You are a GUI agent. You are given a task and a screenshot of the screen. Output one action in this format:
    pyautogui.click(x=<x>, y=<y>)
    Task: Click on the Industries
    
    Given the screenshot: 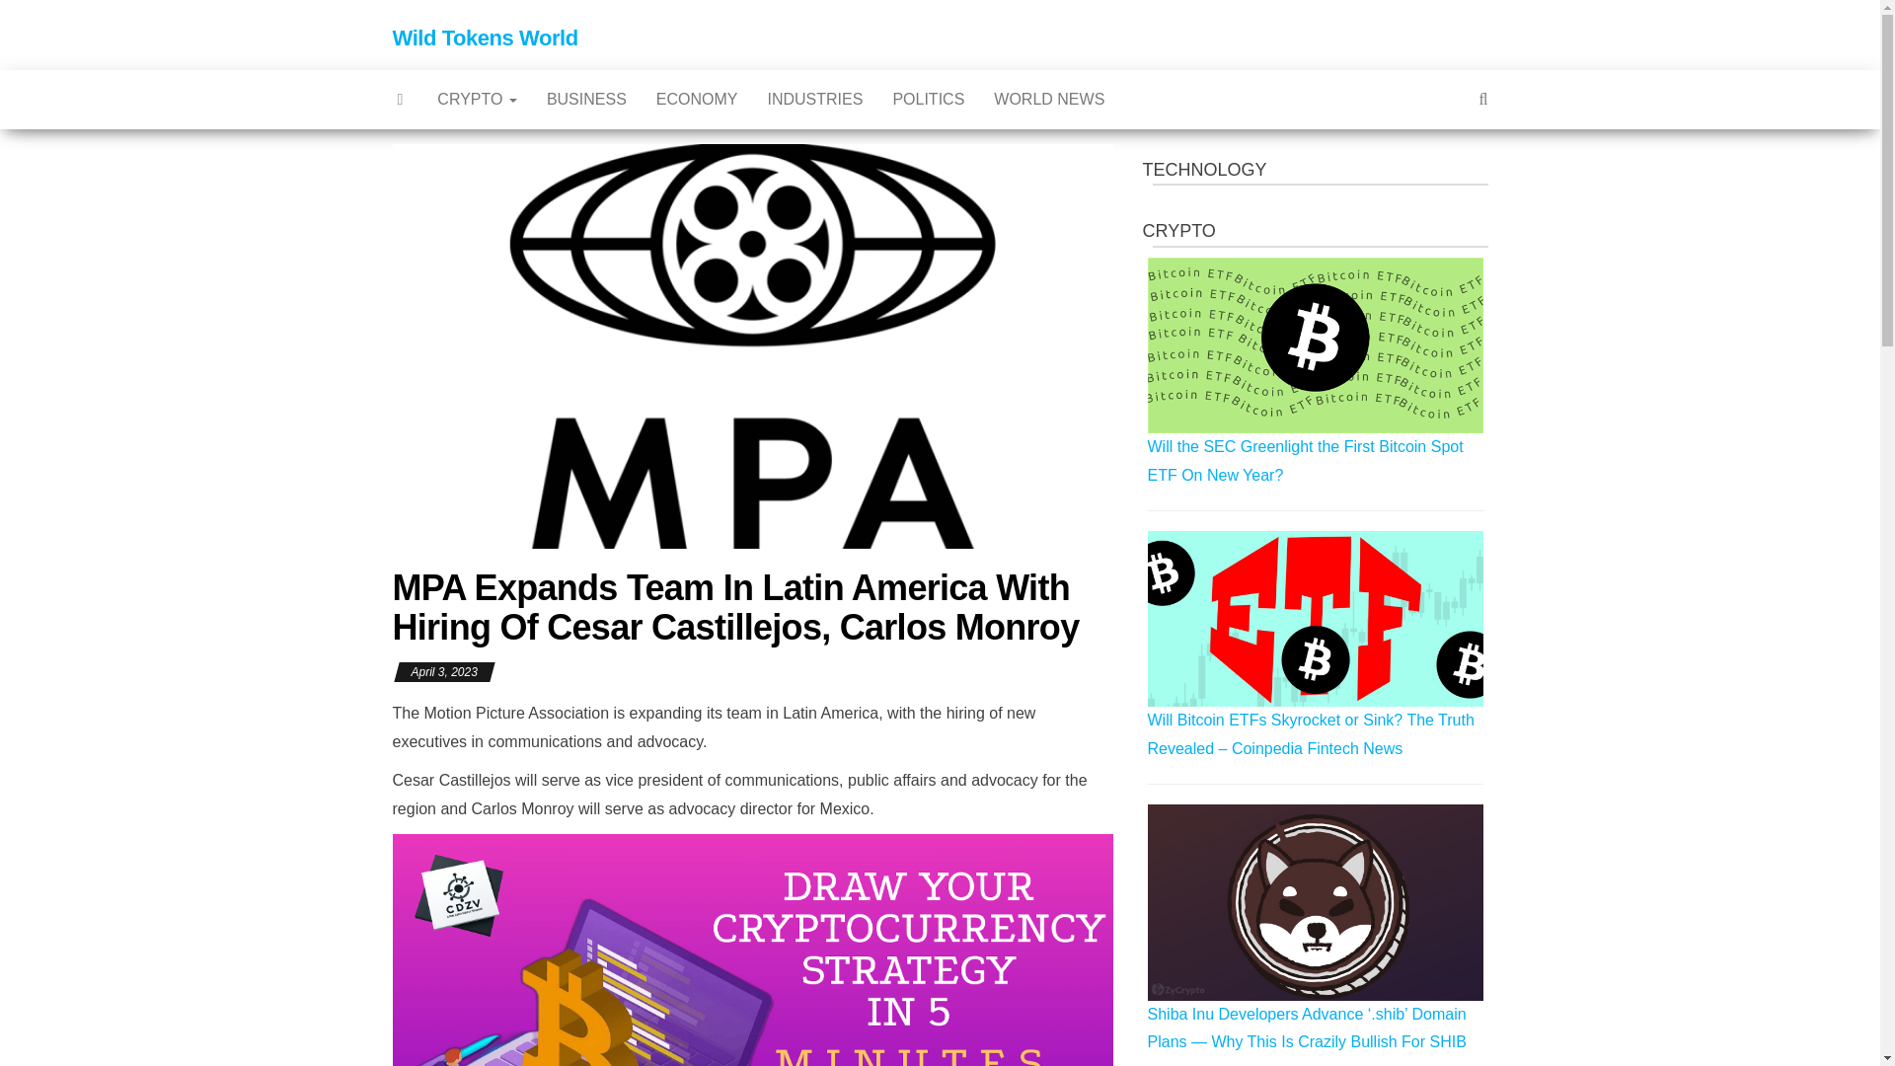 What is the action you would take?
    pyautogui.click(x=814, y=99)
    